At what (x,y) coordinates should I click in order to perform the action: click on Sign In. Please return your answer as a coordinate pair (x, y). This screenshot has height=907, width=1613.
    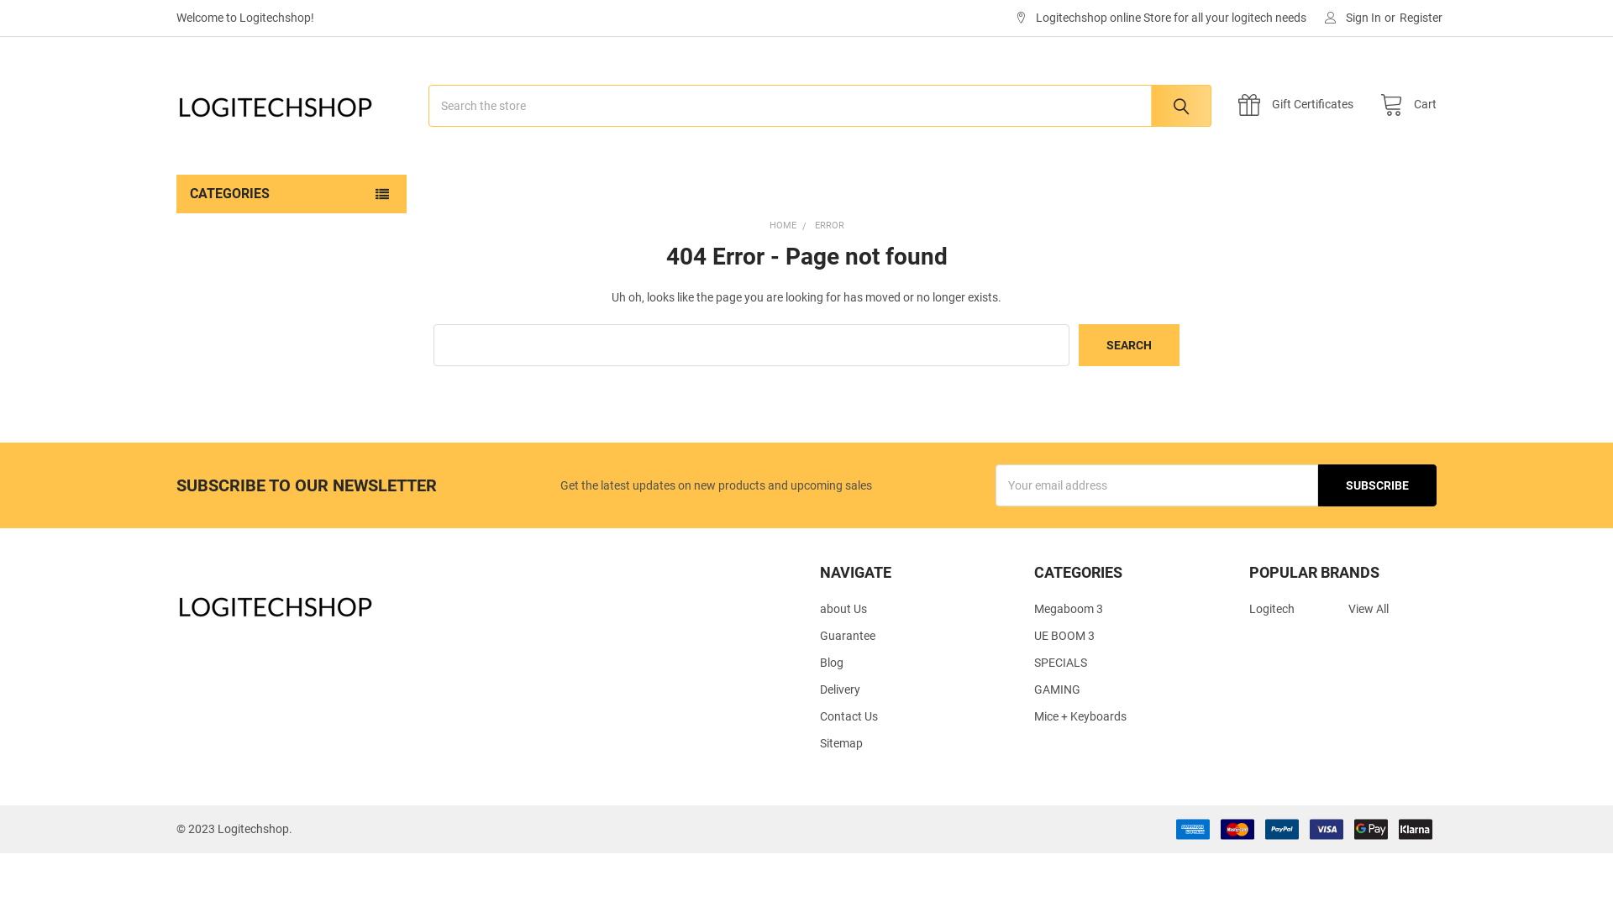
    Looking at the image, I should click on (1353, 18).